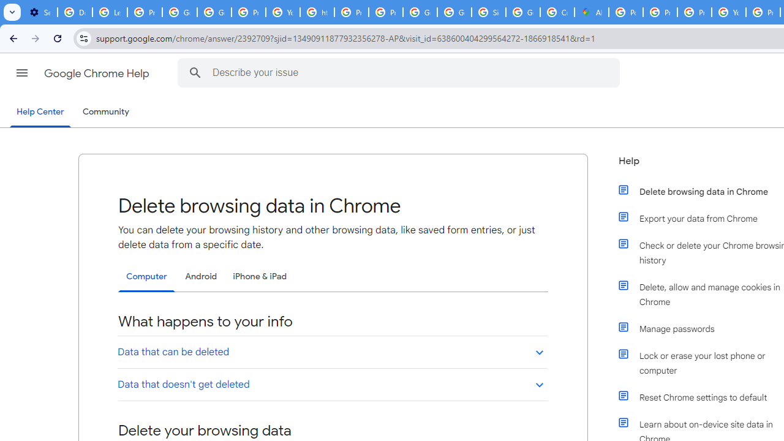 The width and height of the screenshot is (784, 441). What do you see at coordinates (260, 276) in the screenshot?
I see `iPhone & iPad` at bounding box center [260, 276].